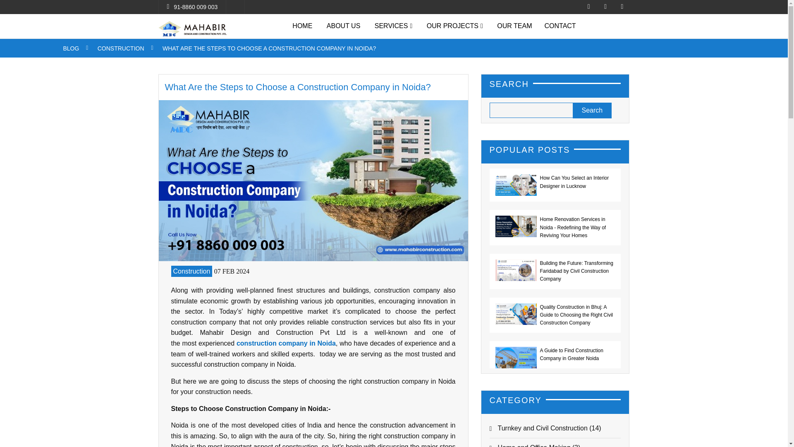 The height and width of the screenshot is (447, 794). What do you see at coordinates (121, 48) in the screenshot?
I see `CONSTRUCTION` at bounding box center [121, 48].